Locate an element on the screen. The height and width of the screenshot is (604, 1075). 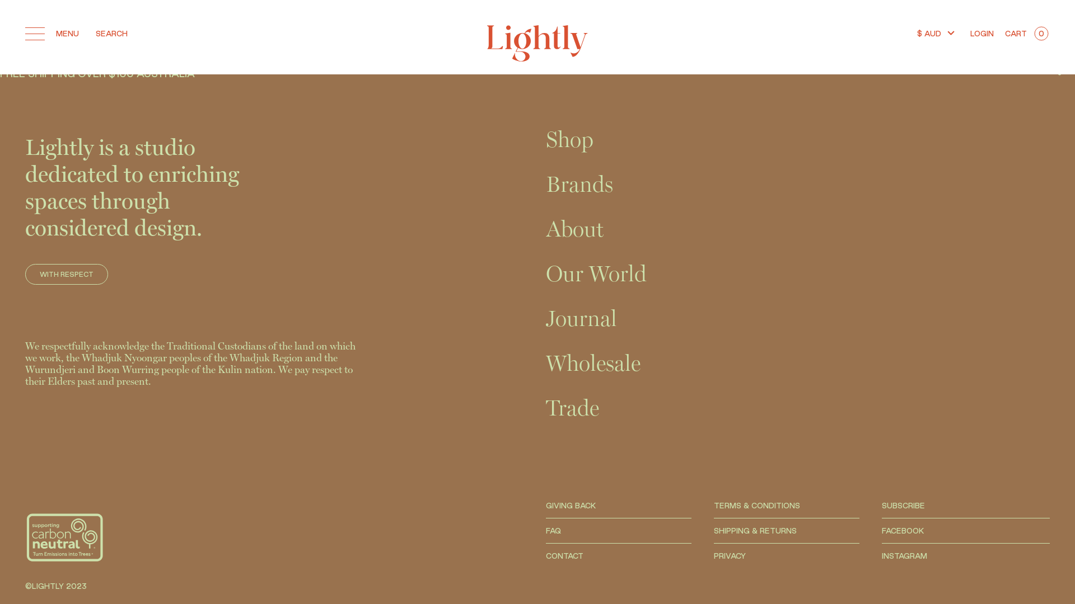
SUBSCRIBE is located at coordinates (904, 506).